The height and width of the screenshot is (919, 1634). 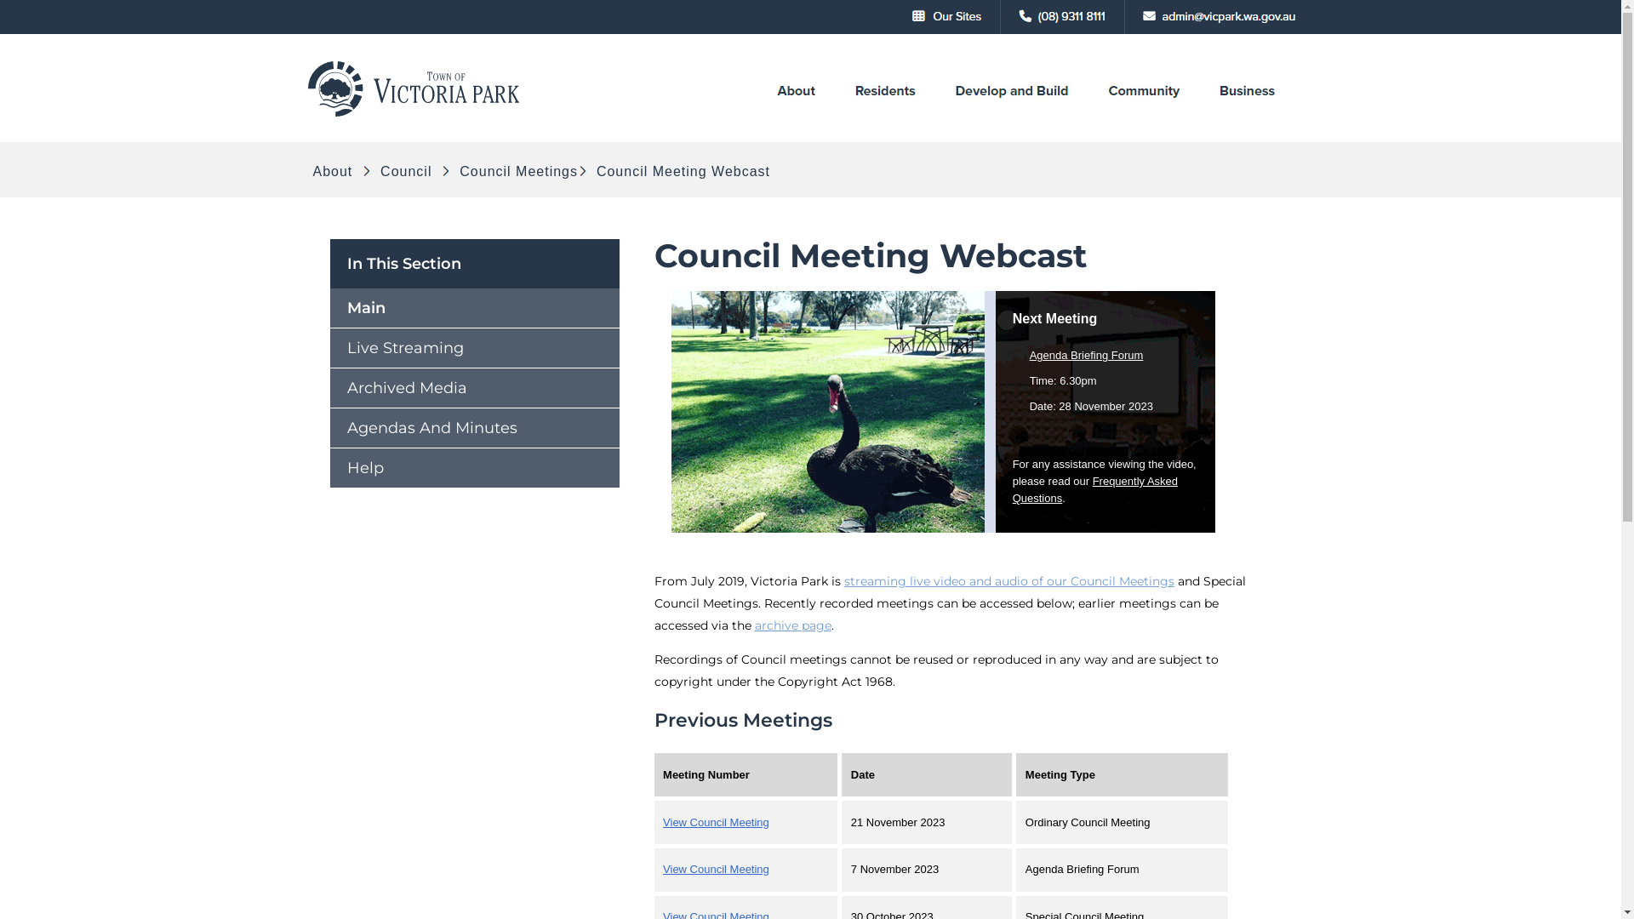 I want to click on Council Meetings, so click(x=517, y=172).